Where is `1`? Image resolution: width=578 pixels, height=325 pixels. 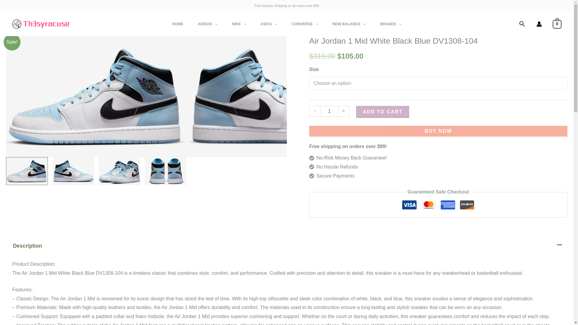 1 is located at coordinates (329, 111).